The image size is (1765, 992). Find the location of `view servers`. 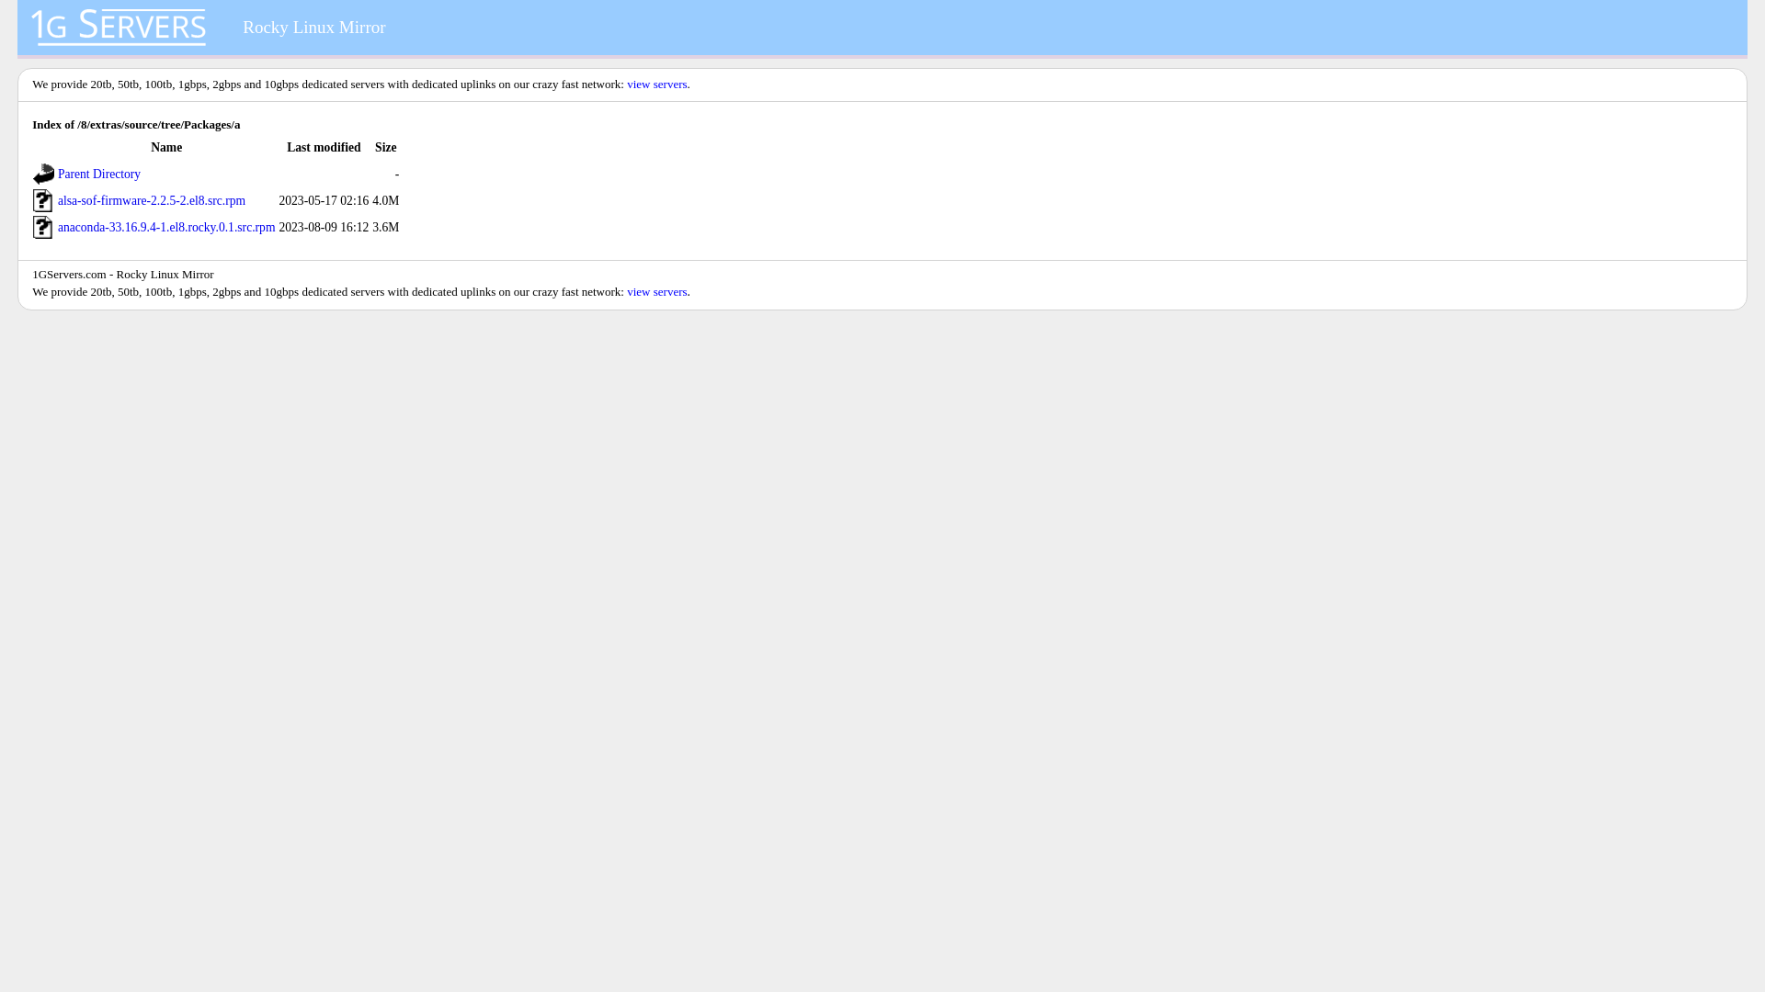

view servers is located at coordinates (656, 292).